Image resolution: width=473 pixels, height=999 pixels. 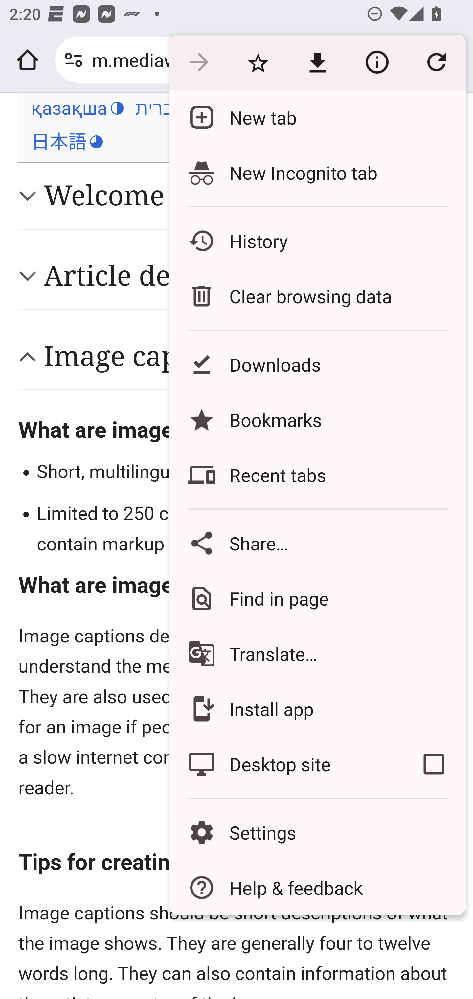 I want to click on Clear browsing data, so click(x=317, y=296).